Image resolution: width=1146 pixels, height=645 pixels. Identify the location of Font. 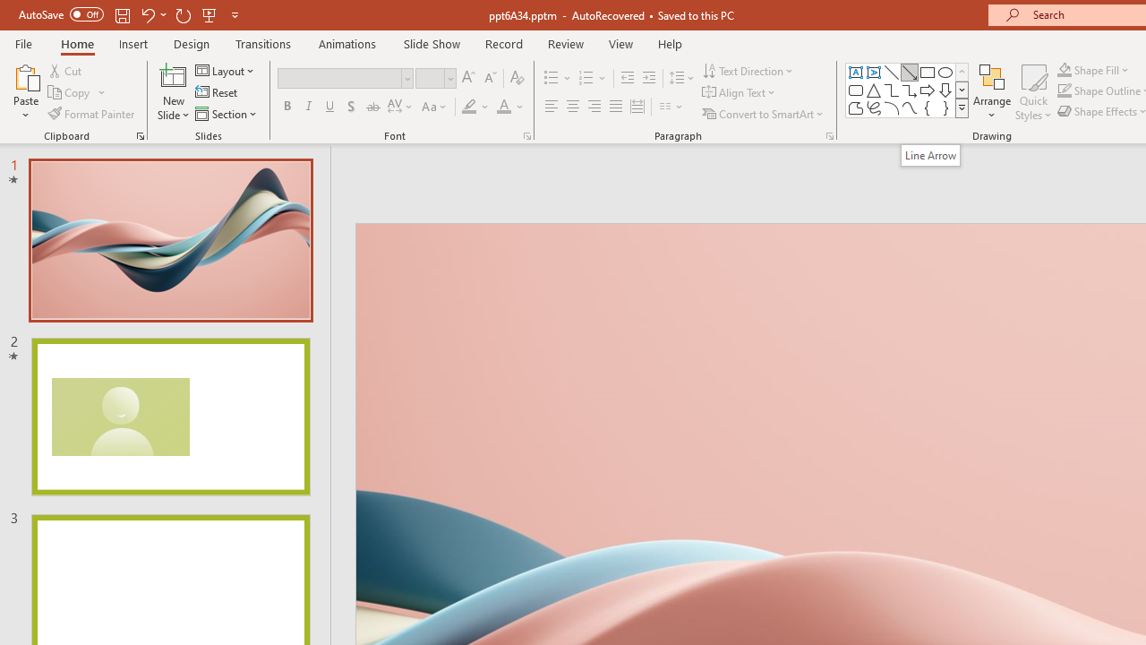
(346, 79).